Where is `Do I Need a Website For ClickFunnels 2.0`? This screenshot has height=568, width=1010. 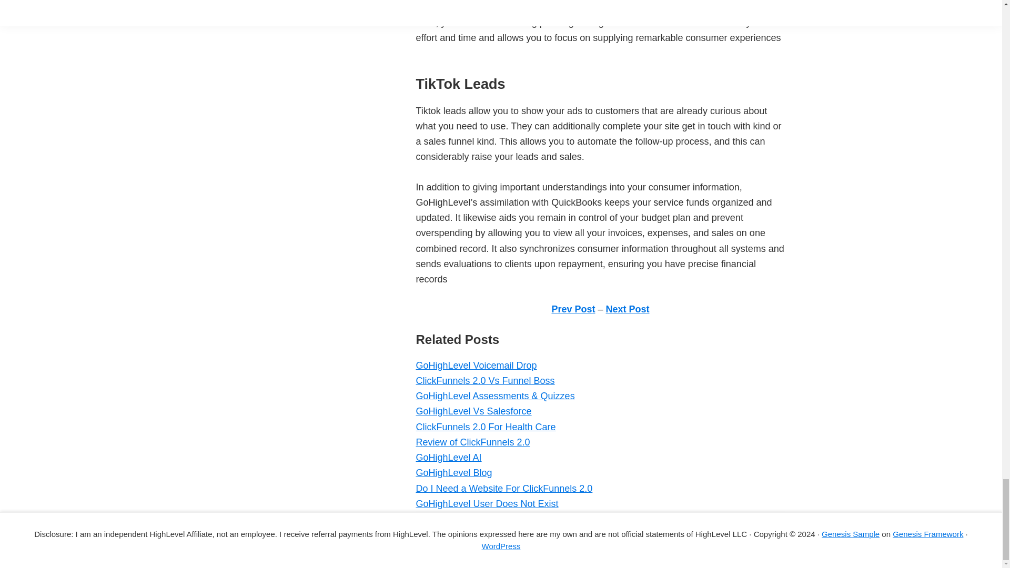 Do I Need a Website For ClickFunnels 2.0 is located at coordinates (503, 488).